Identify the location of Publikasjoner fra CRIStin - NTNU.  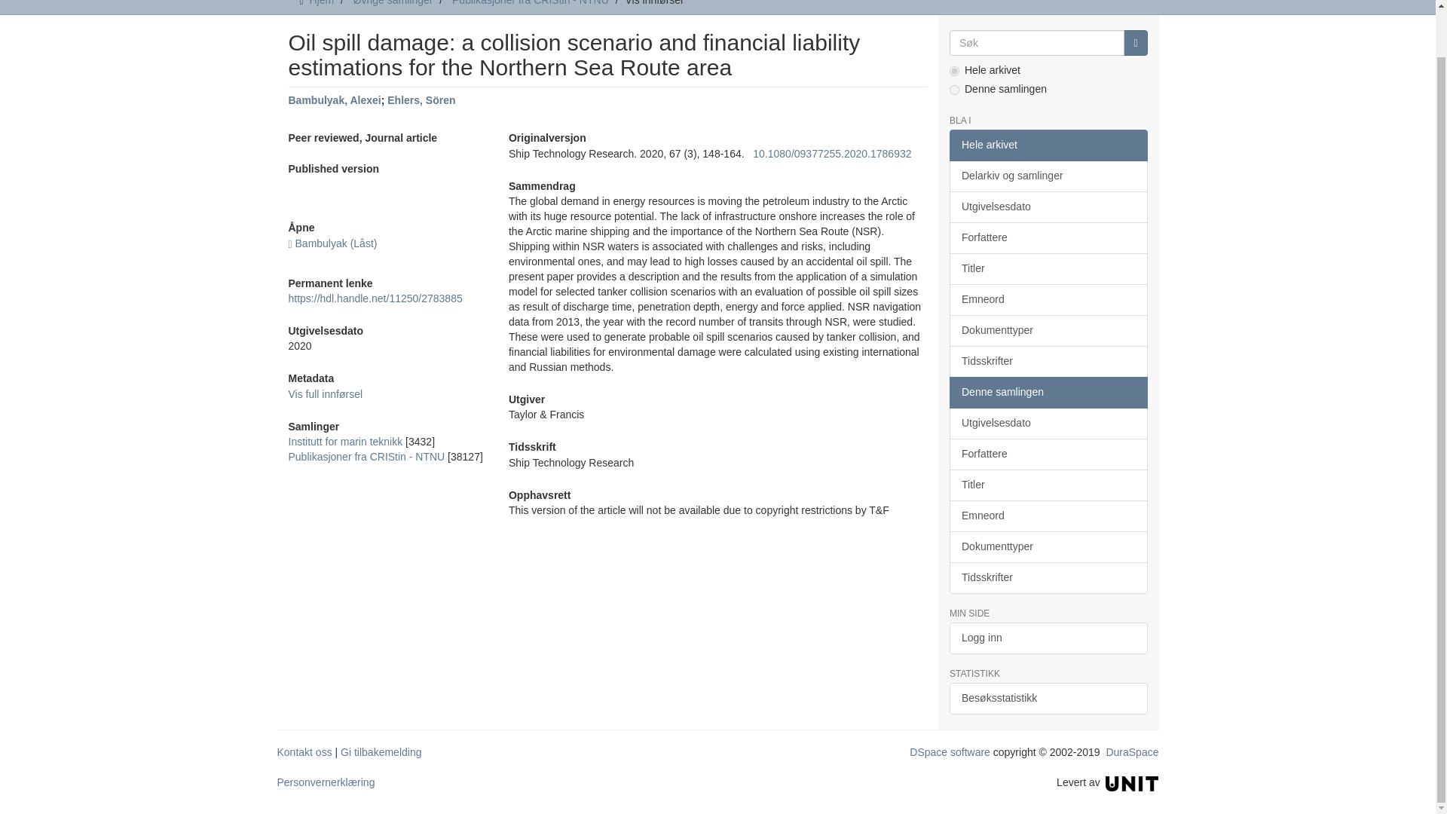
(531, 3).